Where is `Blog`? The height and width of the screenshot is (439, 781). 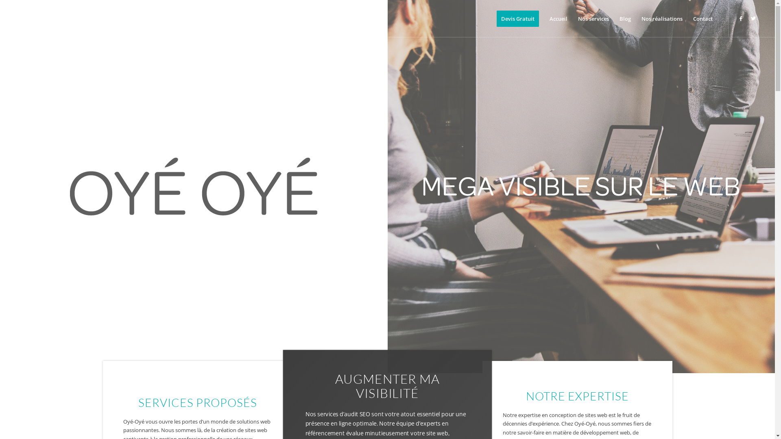
Blog is located at coordinates (625, 19).